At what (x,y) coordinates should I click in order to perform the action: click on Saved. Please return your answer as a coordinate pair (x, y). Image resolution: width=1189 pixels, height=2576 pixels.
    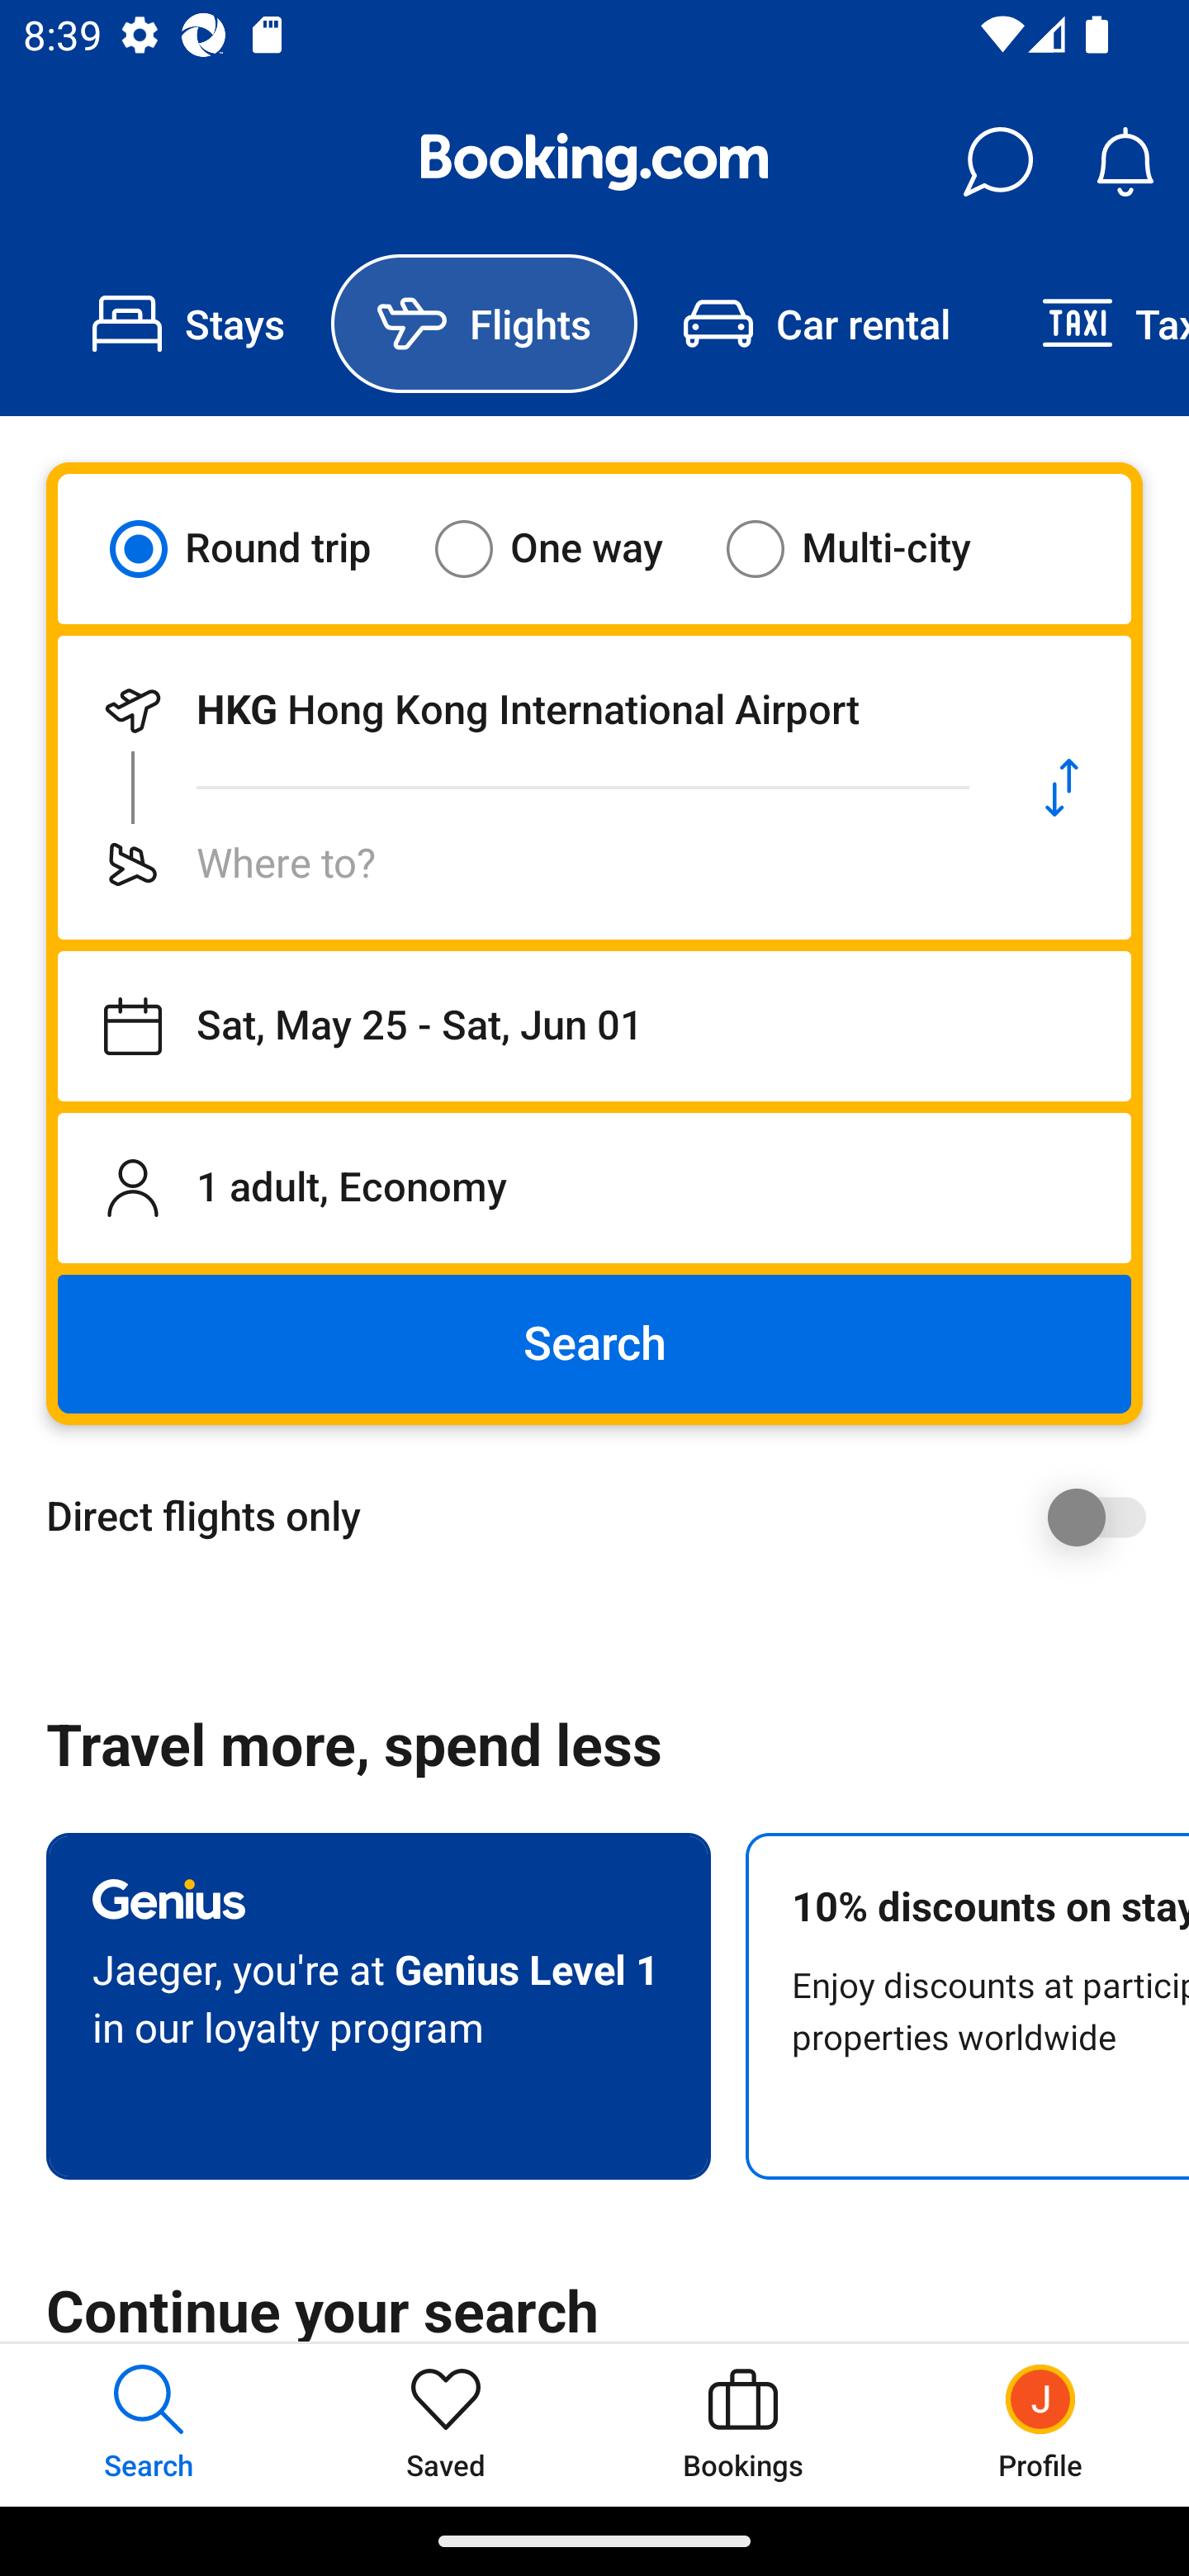
    Looking at the image, I should click on (446, 2424).